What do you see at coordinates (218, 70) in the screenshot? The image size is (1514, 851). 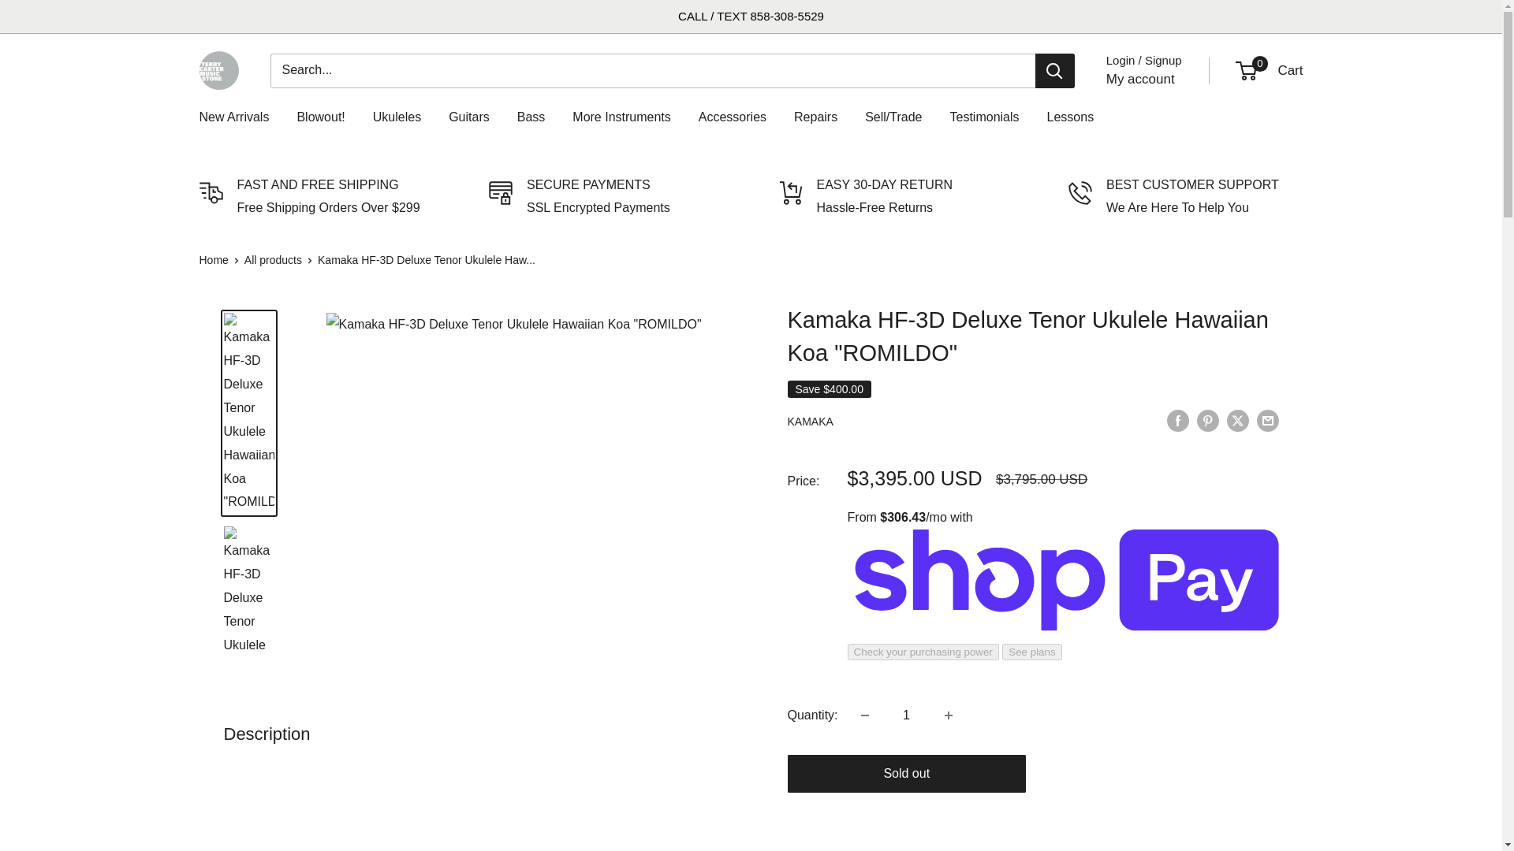 I see `Terry Carter Music Store` at bounding box center [218, 70].